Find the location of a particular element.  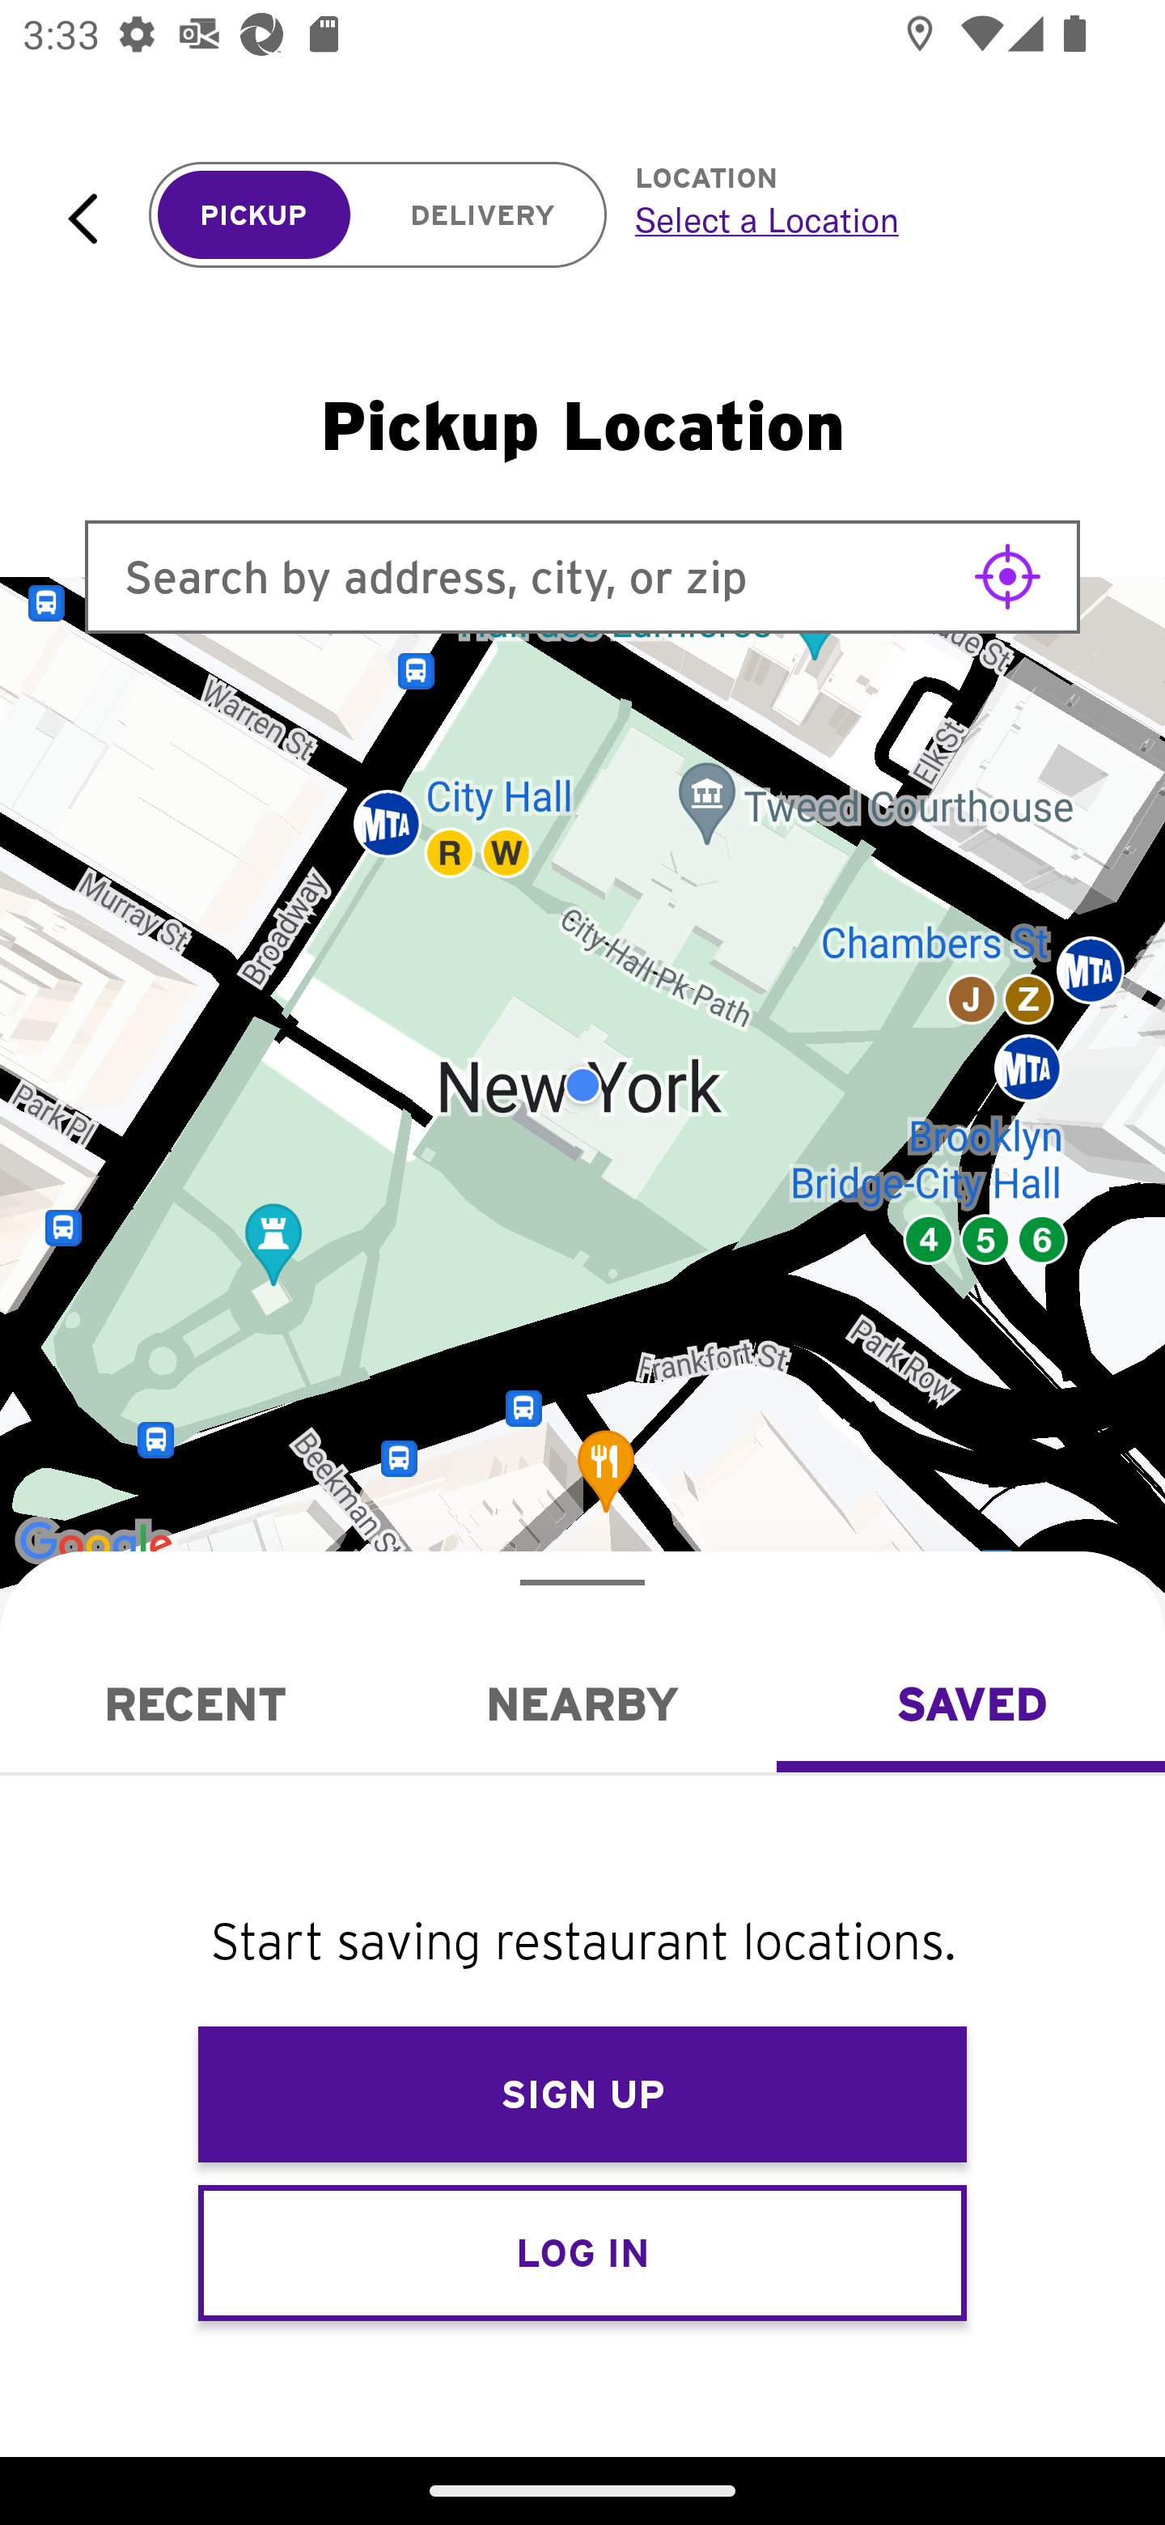

Select a Location is located at coordinates (864, 219).